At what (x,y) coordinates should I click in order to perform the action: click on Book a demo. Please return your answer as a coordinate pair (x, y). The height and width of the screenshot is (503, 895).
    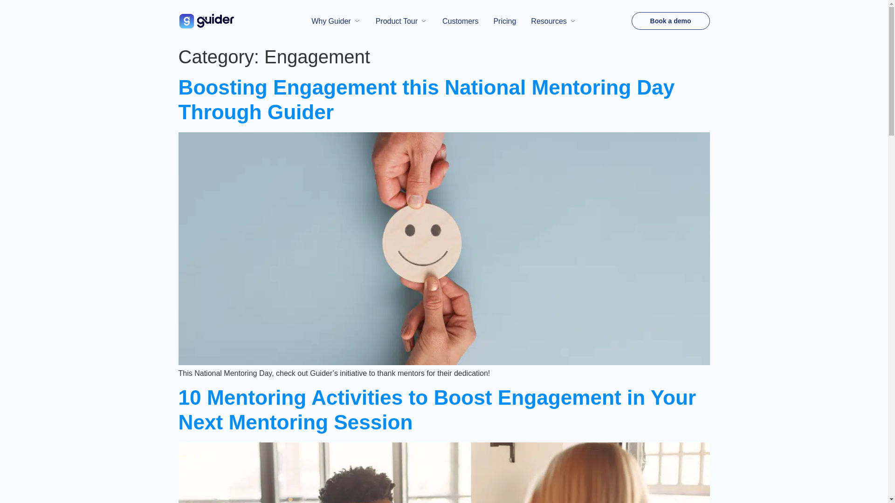
    Looking at the image, I should click on (670, 20).